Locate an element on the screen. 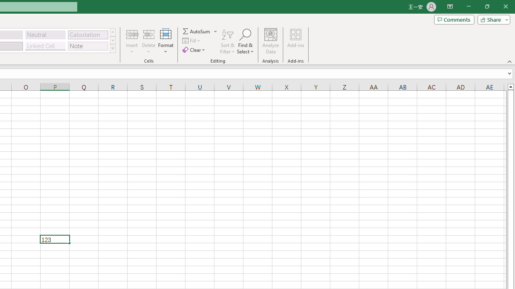  Edit Cell is located at coordinates (55, 239).